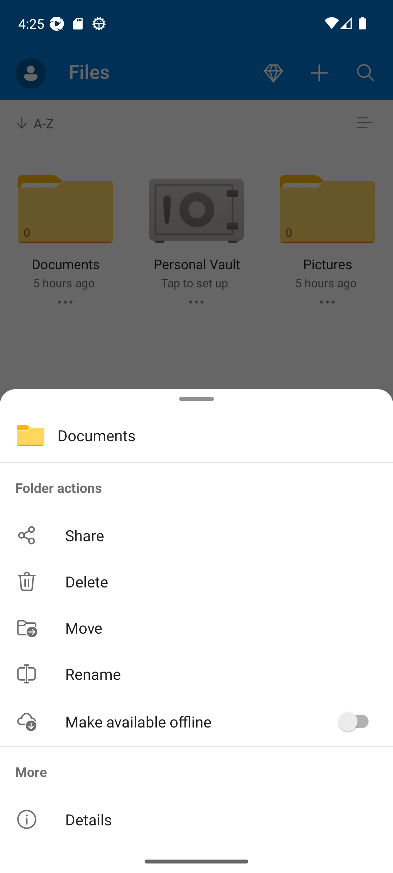  Describe the element at coordinates (357, 721) in the screenshot. I see `Make offline operation` at that location.